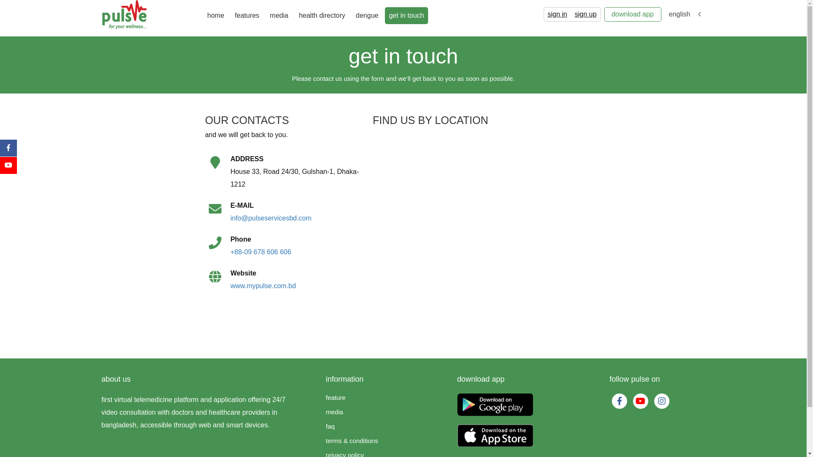  I want to click on feature, so click(336, 397).